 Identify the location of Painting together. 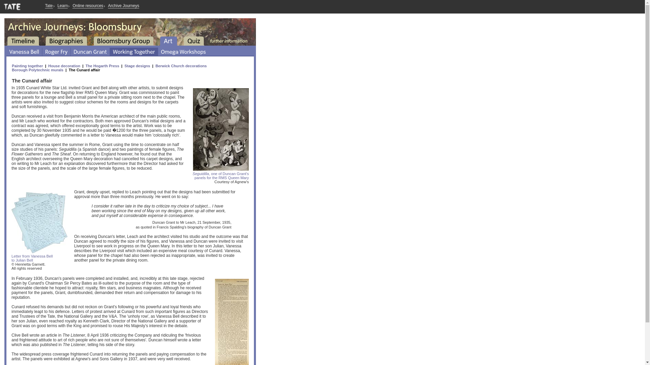
(28, 66).